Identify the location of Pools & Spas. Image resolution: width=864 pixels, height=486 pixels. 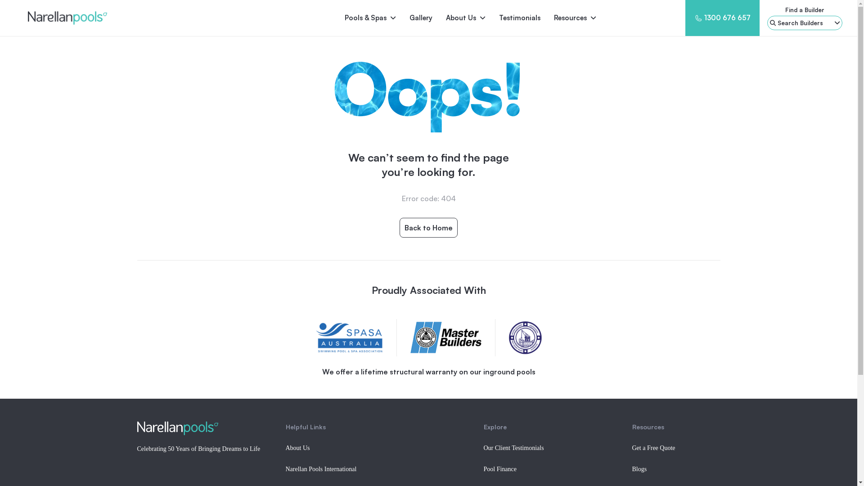
(370, 18).